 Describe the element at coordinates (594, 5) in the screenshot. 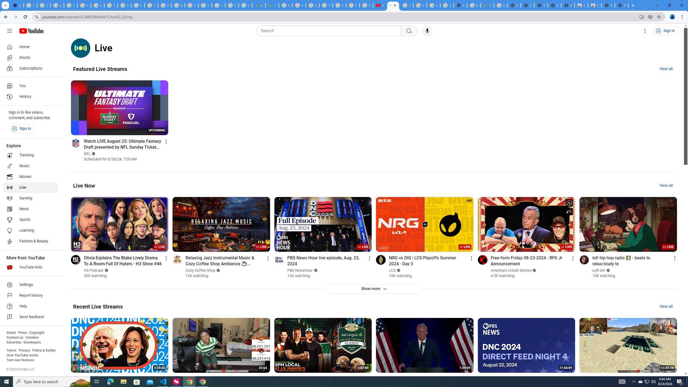

I see `Classic Blue - Chrome Web Store` at that location.